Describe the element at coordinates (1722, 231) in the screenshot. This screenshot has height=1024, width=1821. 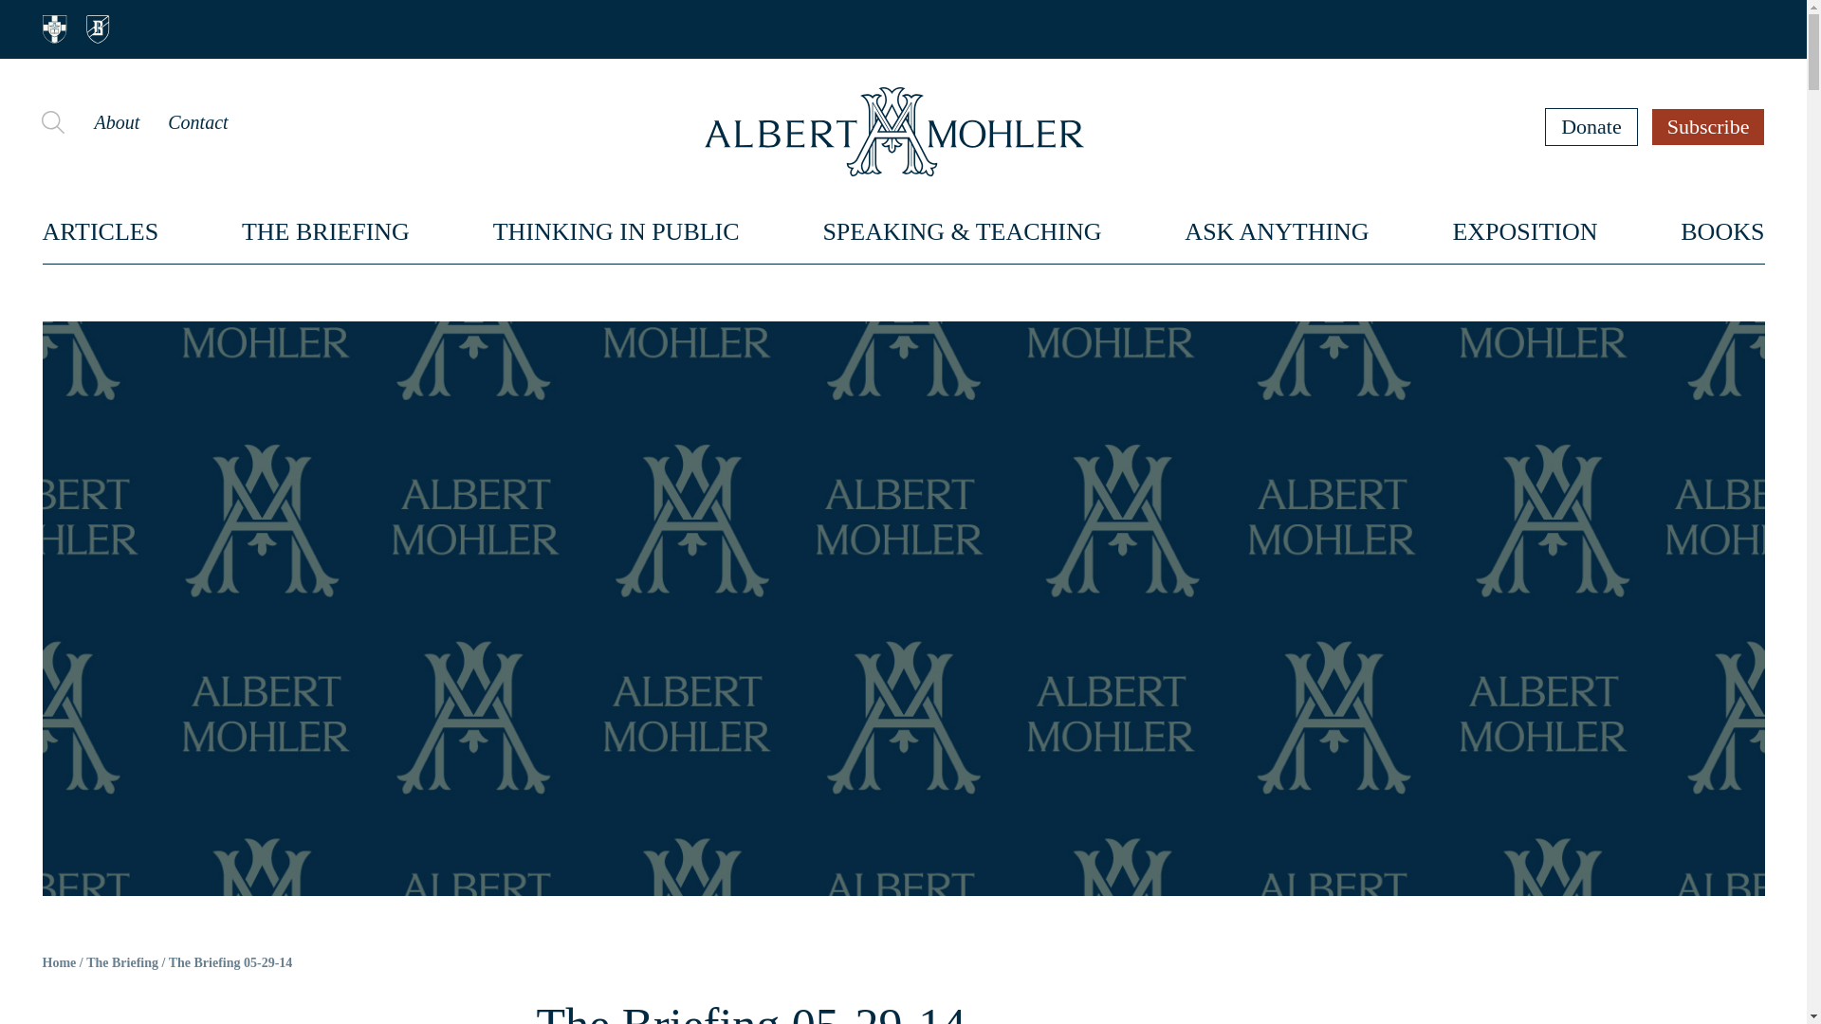
I see `BOOKS` at that location.